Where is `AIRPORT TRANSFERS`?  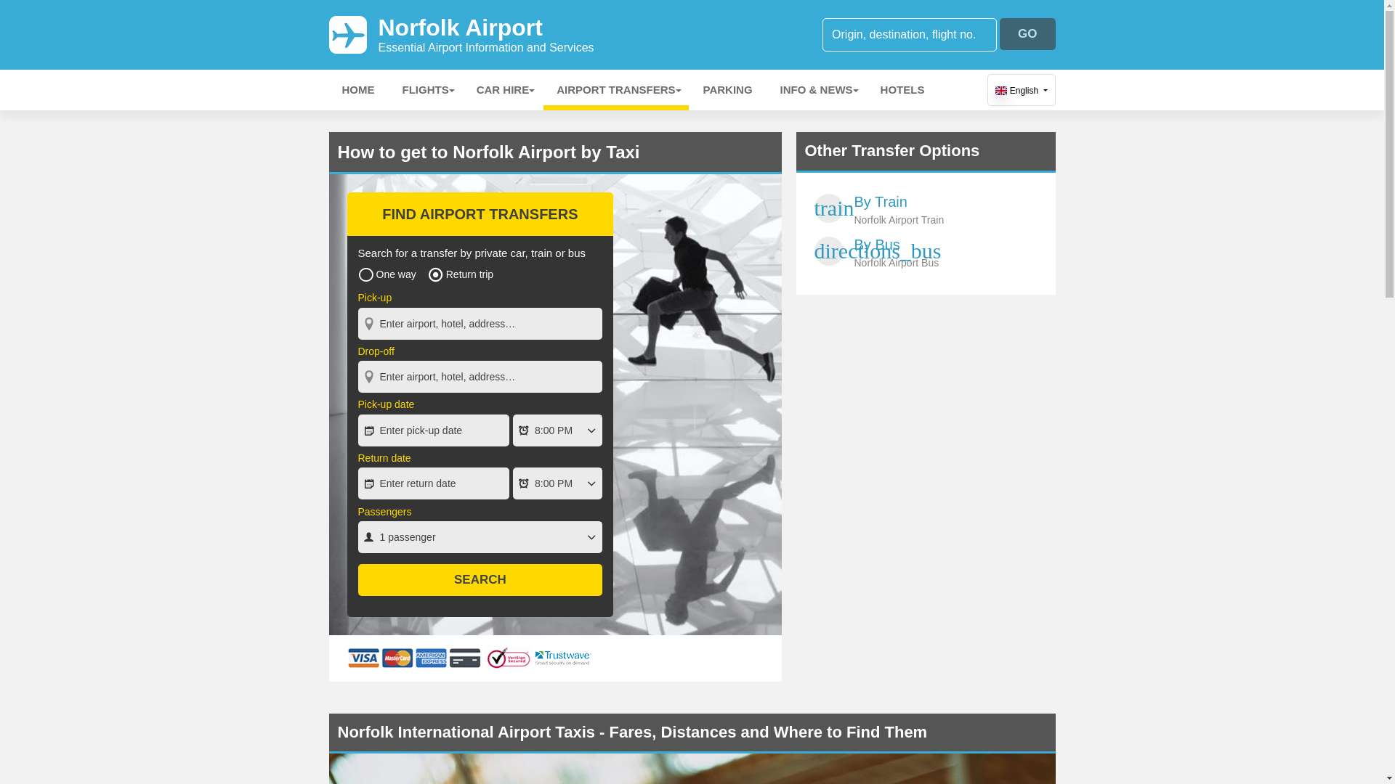 AIRPORT TRANSFERS is located at coordinates (946, 253).